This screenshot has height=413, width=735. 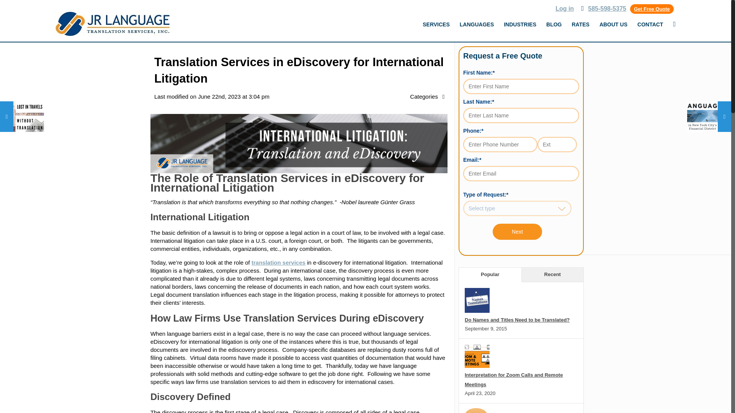 What do you see at coordinates (477, 24) in the screenshot?
I see `LANGUAGES` at bounding box center [477, 24].